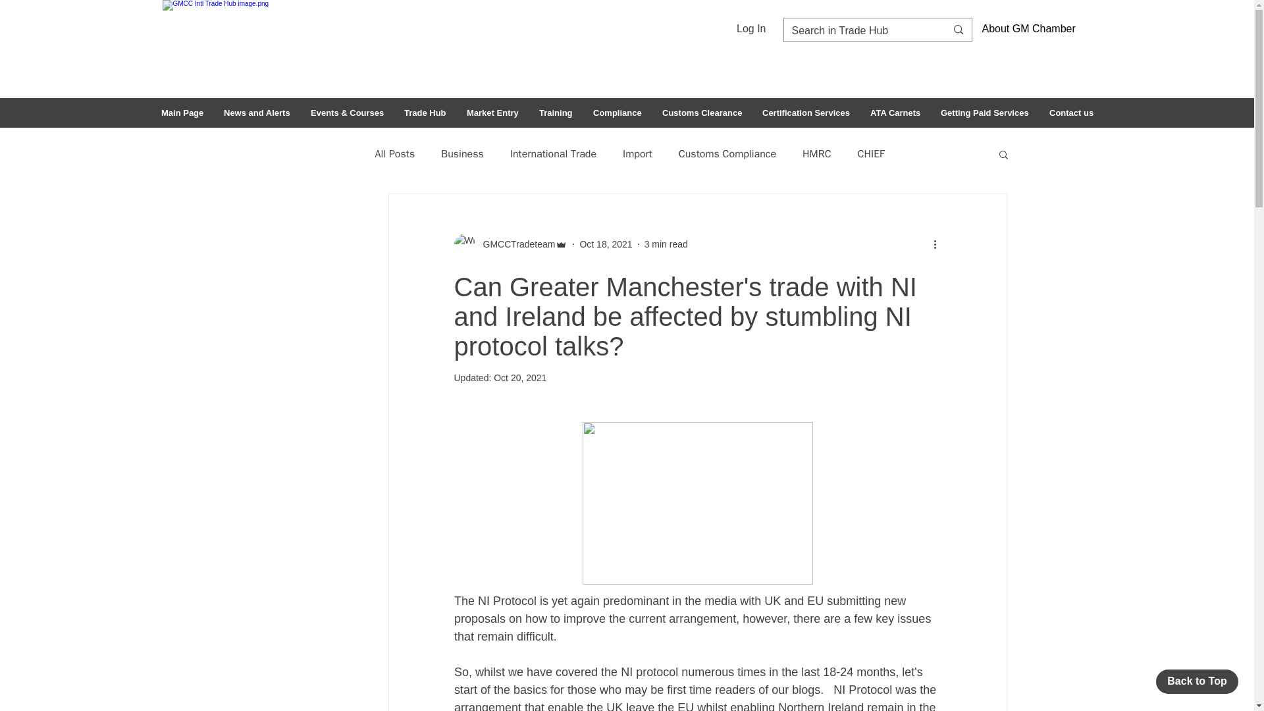 The height and width of the screenshot is (711, 1264). Describe the element at coordinates (492, 113) in the screenshot. I see `Market Entry` at that location.